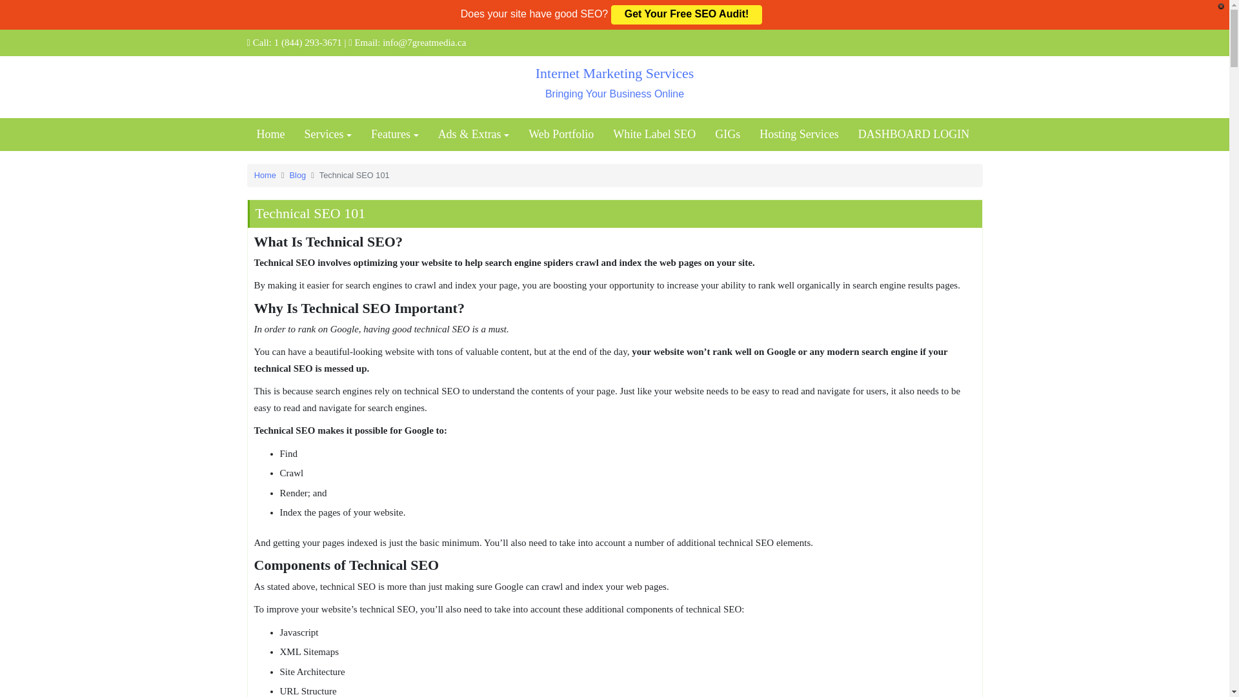 The image size is (1239, 697). I want to click on Features, so click(654, 134).